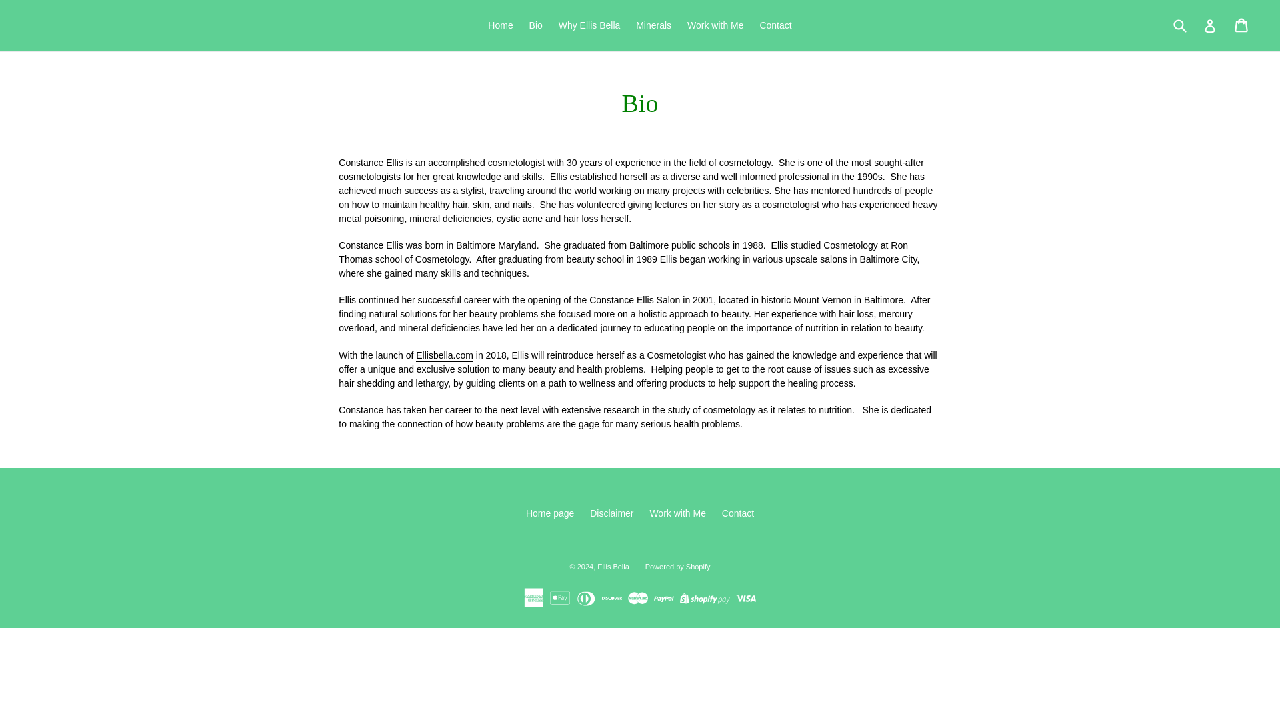 This screenshot has width=1280, height=720. I want to click on Ellis Bella, so click(775, 25).